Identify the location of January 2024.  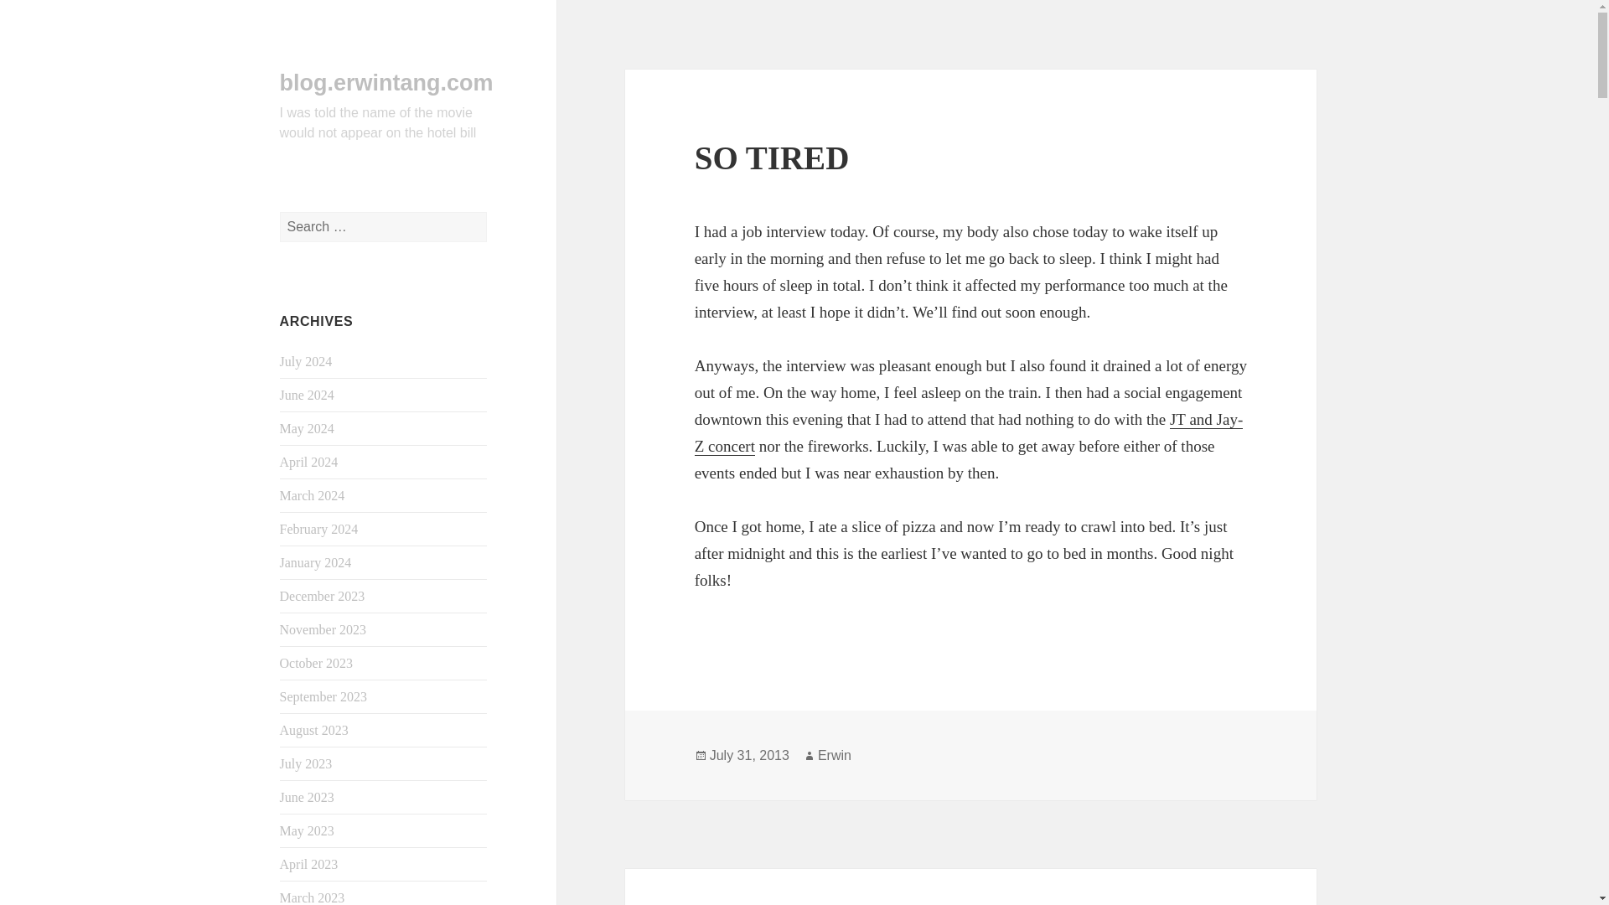
(316, 563).